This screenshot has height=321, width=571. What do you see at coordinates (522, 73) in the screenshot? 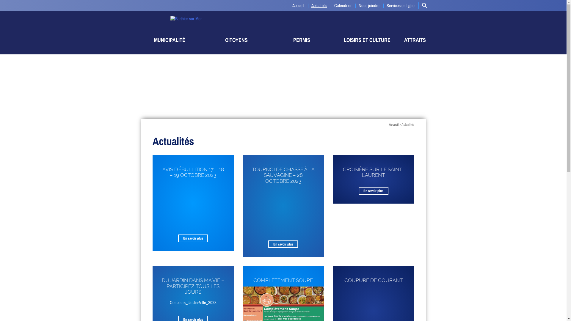
I see `Loisirs` at bounding box center [522, 73].